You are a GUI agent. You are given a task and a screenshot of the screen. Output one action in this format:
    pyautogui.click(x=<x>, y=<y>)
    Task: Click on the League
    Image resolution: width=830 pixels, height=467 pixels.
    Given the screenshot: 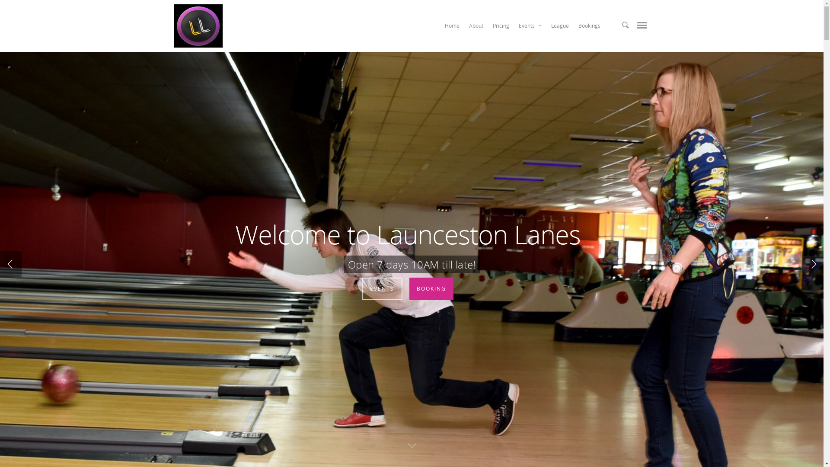 What is the action you would take?
    pyautogui.click(x=559, y=28)
    